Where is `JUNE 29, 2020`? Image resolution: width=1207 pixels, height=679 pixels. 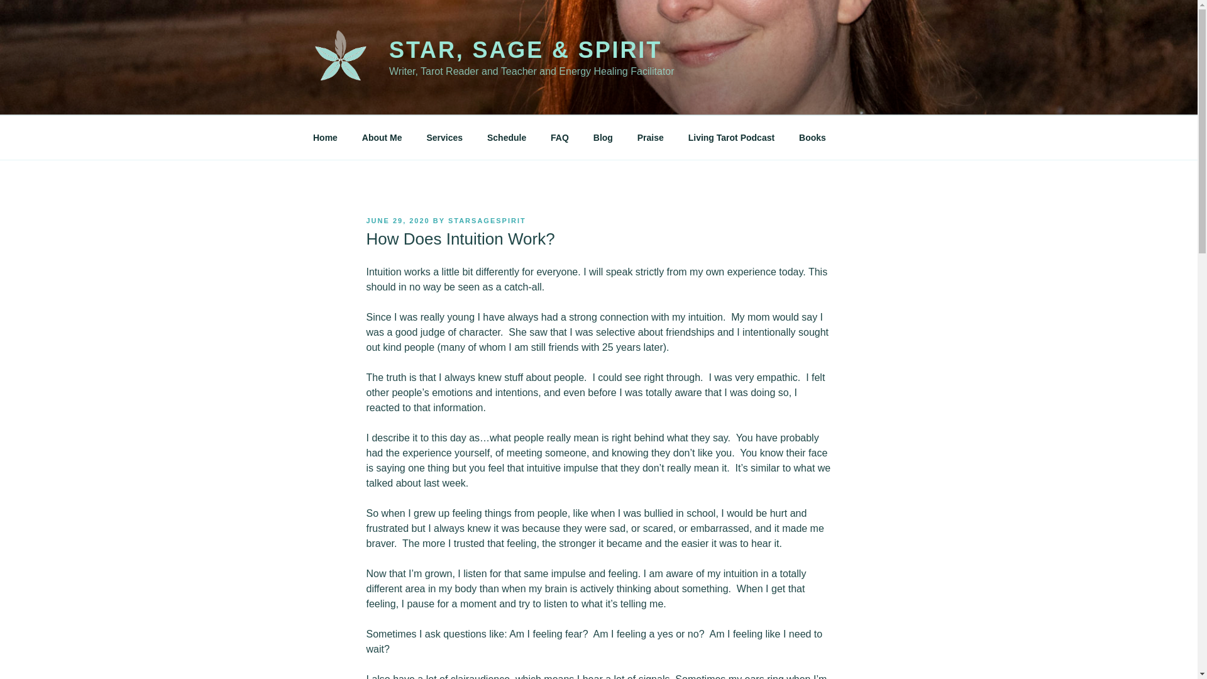
JUNE 29, 2020 is located at coordinates (397, 220).